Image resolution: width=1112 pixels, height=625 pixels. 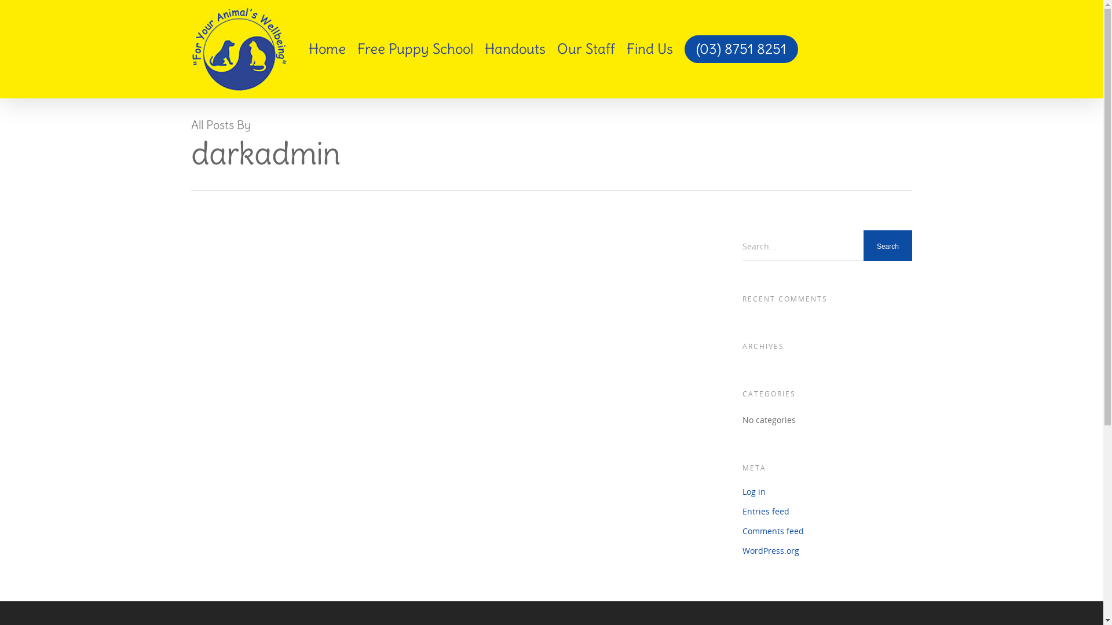 I want to click on Find Us, so click(x=650, y=52).